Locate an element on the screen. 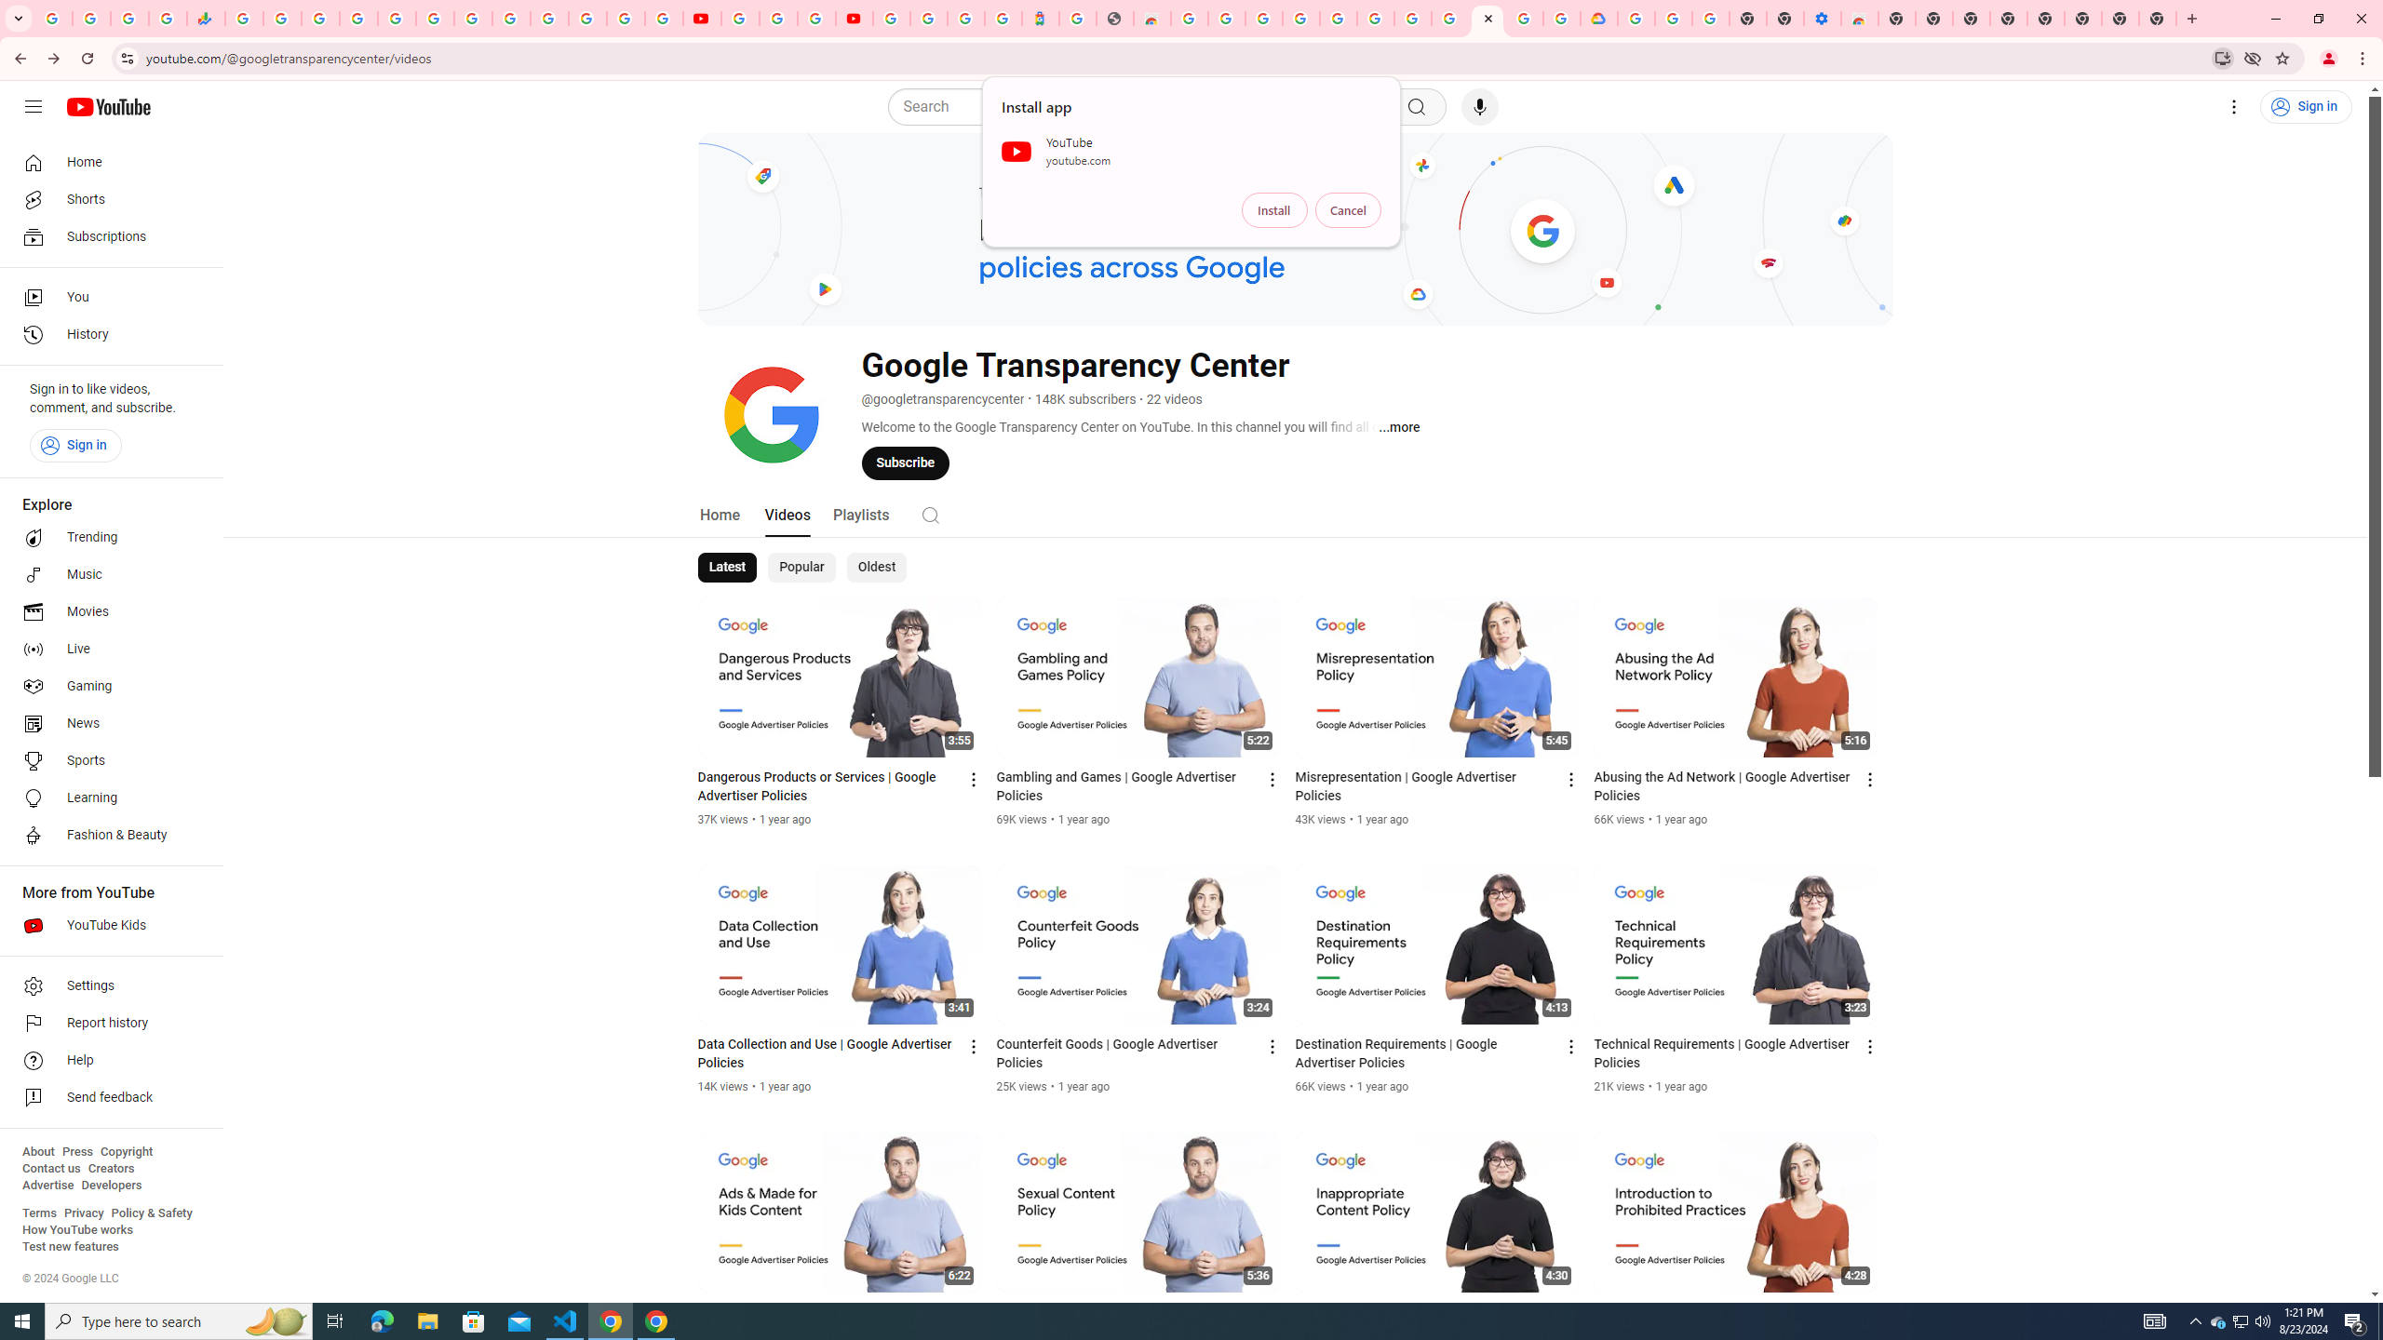 This screenshot has width=2383, height=1340. Videos is located at coordinates (788, 514).